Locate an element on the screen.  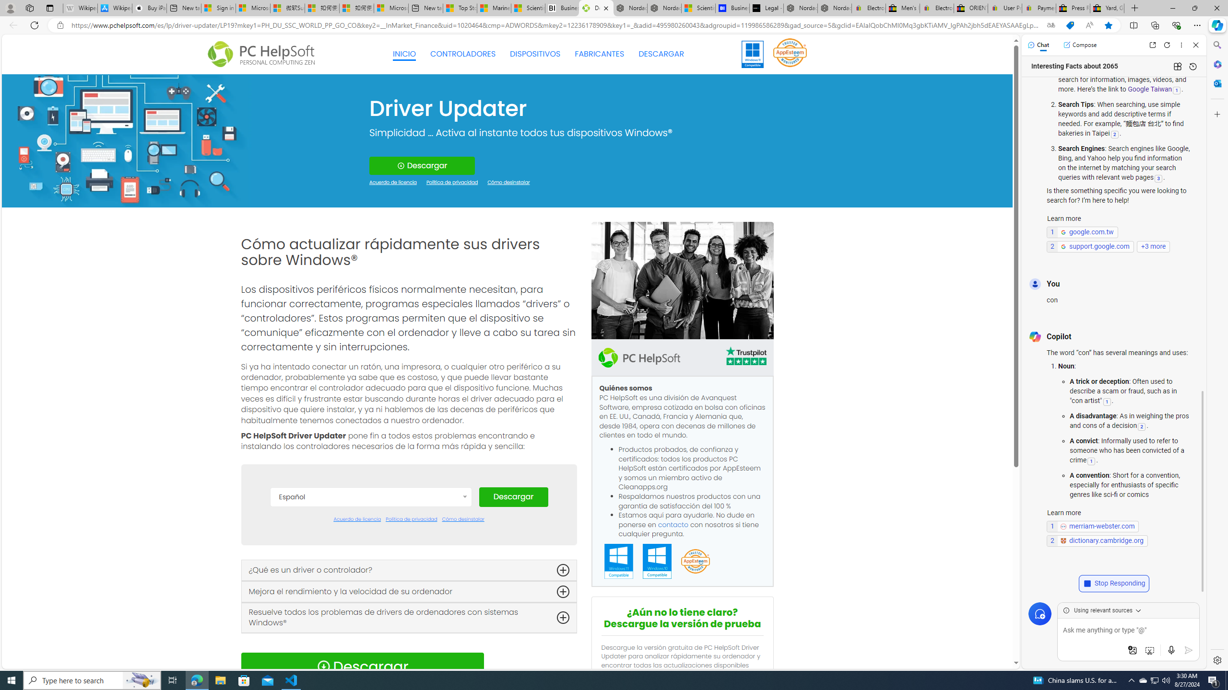
Yard, Garden & Outdoor Living is located at coordinates (1107, 8).